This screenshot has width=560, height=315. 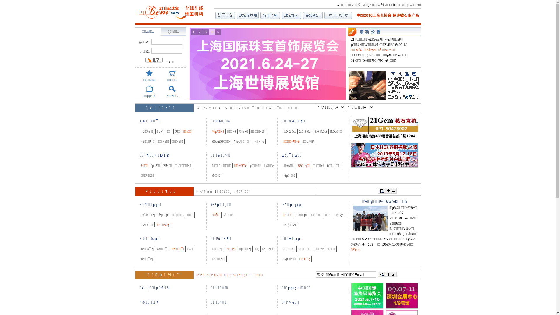 What do you see at coordinates (290, 132) in the screenshot?
I see `1.0-2.0ct` at bounding box center [290, 132].